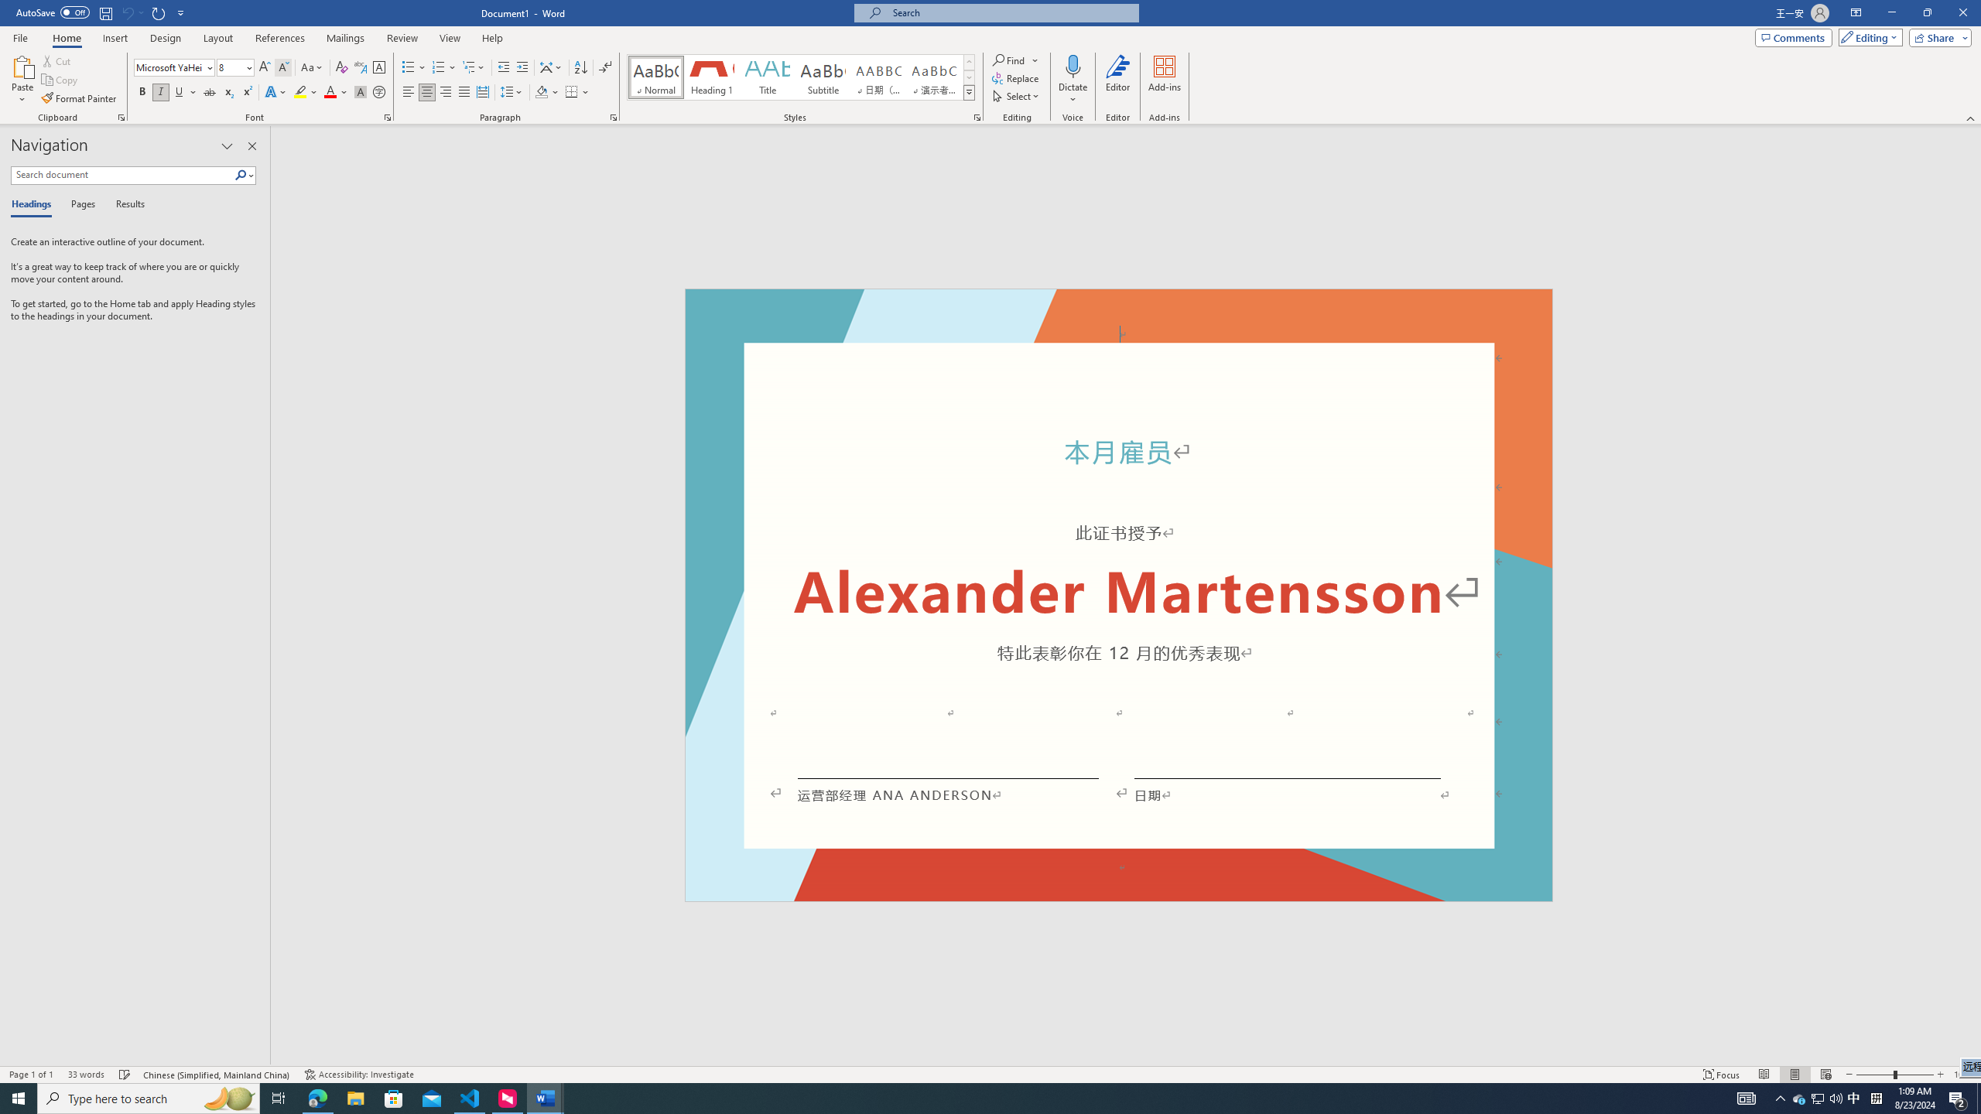 This screenshot has width=1981, height=1114. Describe the element at coordinates (105, 12) in the screenshot. I see `Save` at that location.